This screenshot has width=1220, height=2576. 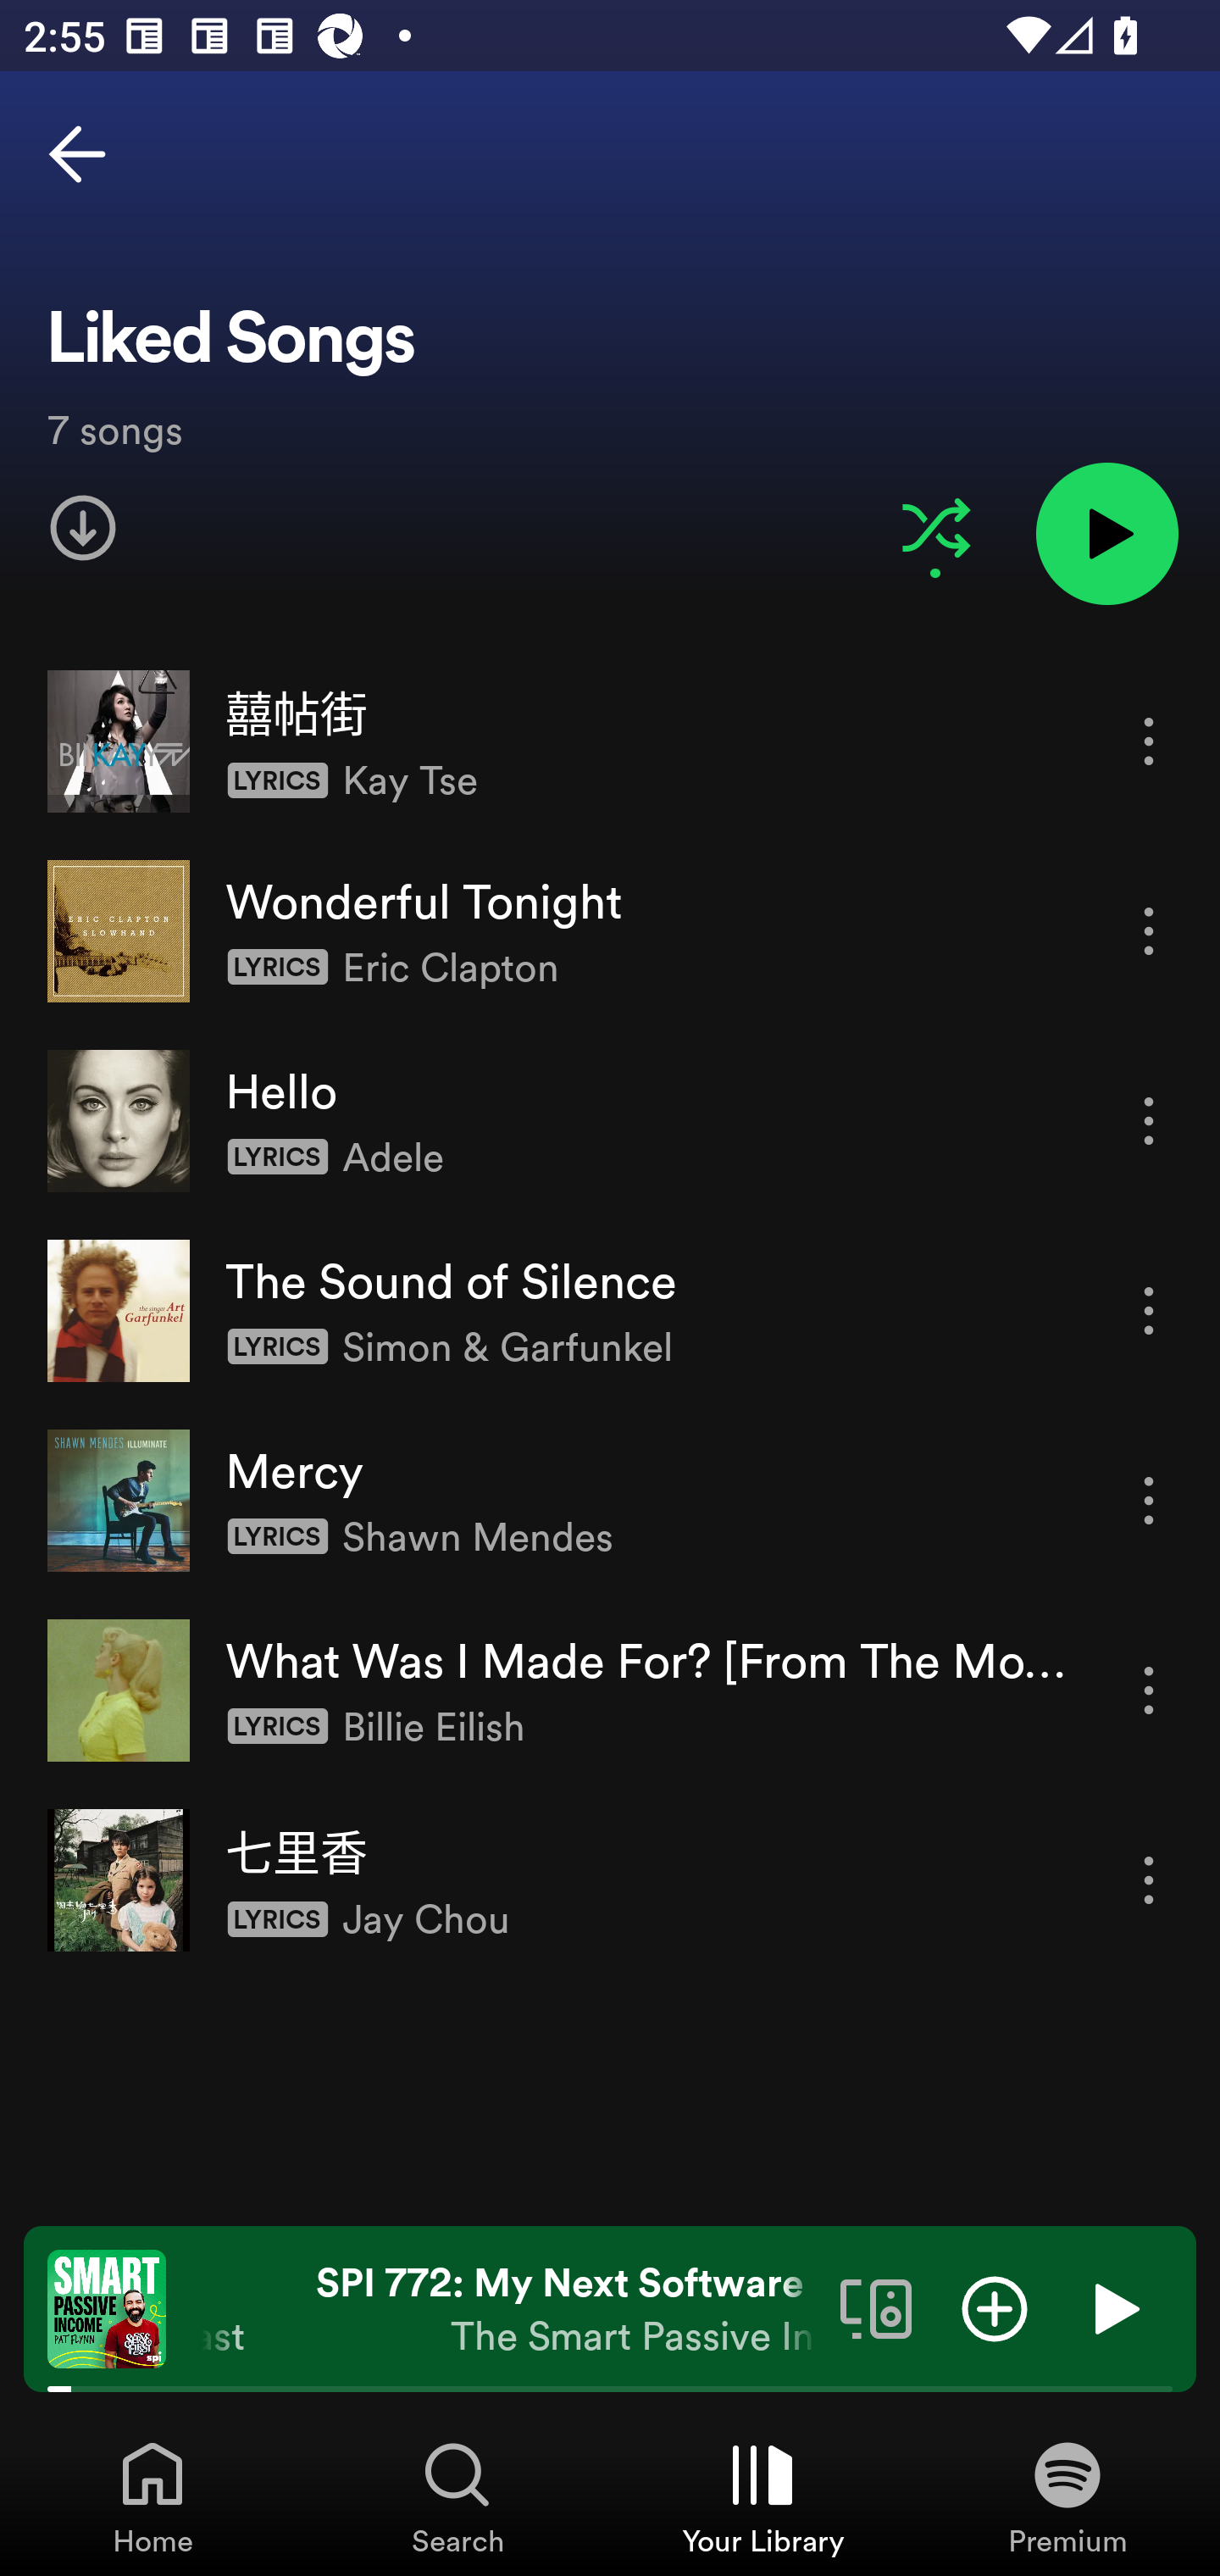 What do you see at coordinates (1106, 533) in the screenshot?
I see `Play liked songs` at bounding box center [1106, 533].